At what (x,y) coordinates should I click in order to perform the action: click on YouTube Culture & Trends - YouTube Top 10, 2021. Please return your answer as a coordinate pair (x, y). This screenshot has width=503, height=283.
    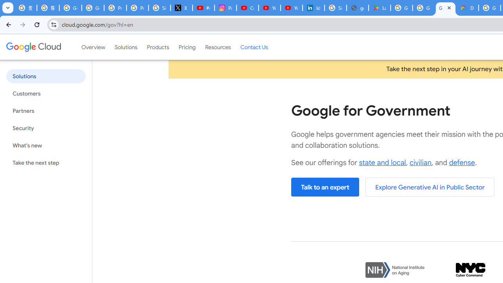
    Looking at the image, I should click on (292, 8).